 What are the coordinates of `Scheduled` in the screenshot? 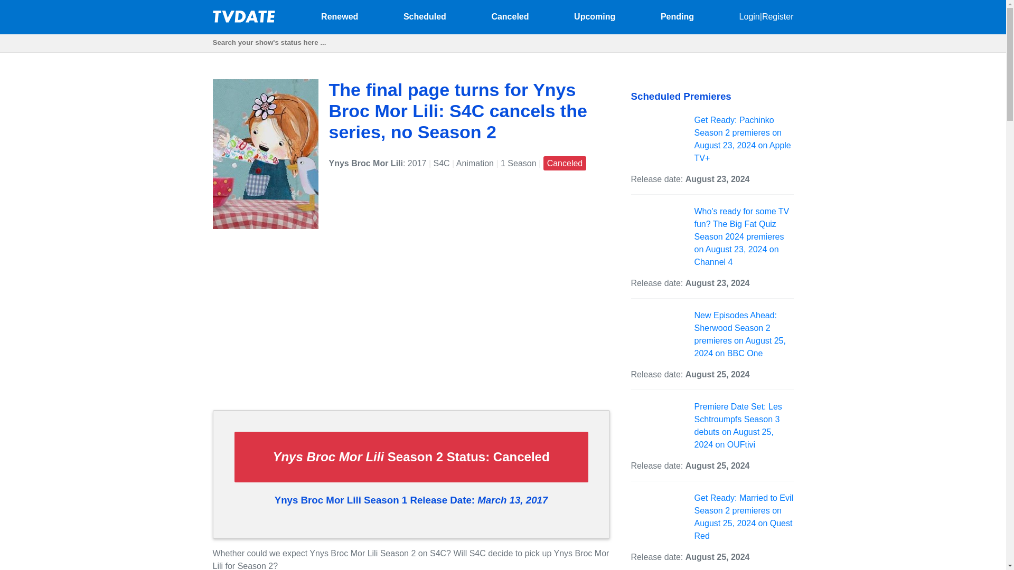 It's located at (425, 16).